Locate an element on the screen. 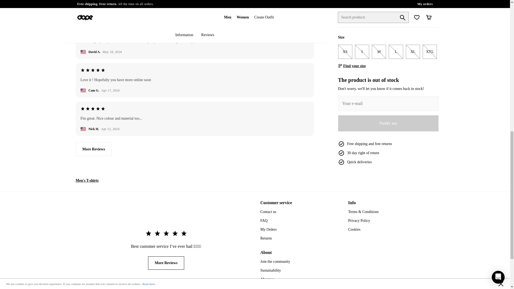  5 stars is located at coordinates (92, 70).